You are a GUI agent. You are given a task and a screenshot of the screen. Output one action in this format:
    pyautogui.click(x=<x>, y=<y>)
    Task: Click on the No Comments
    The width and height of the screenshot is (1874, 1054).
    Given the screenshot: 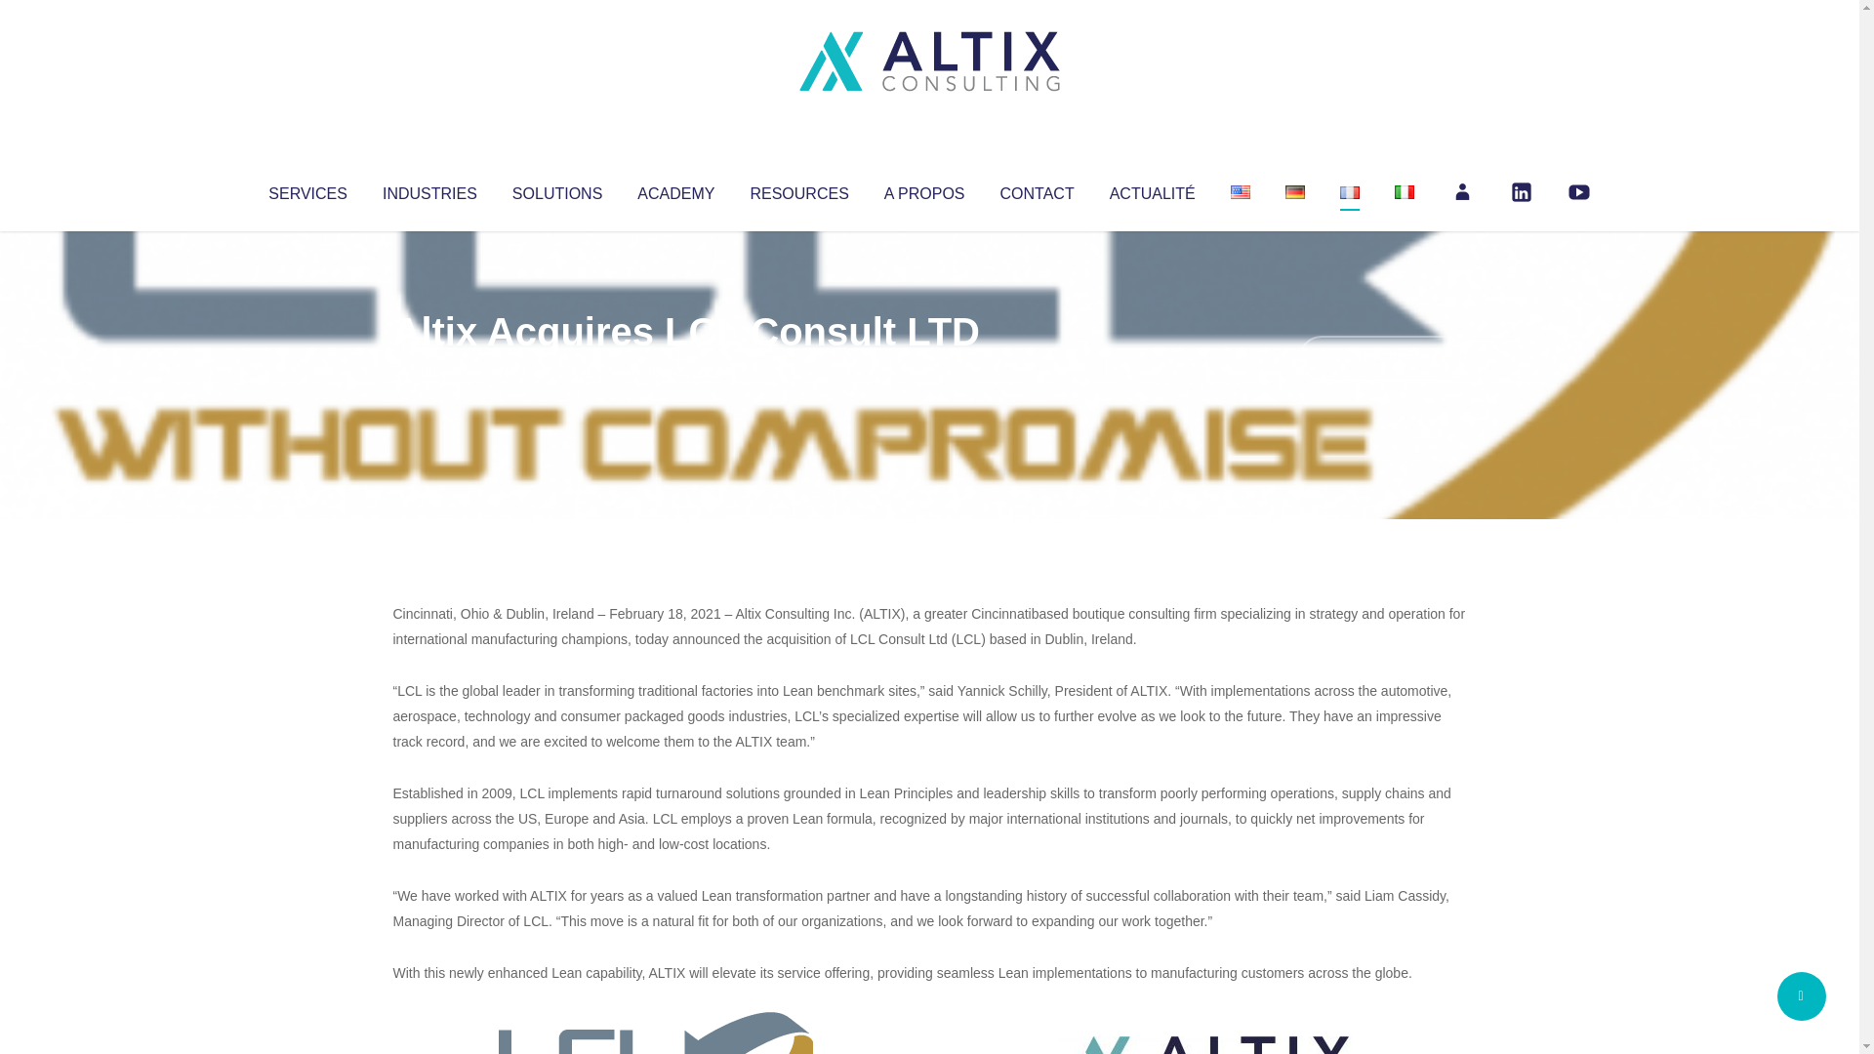 What is the action you would take?
    pyautogui.click(x=1382, y=357)
    